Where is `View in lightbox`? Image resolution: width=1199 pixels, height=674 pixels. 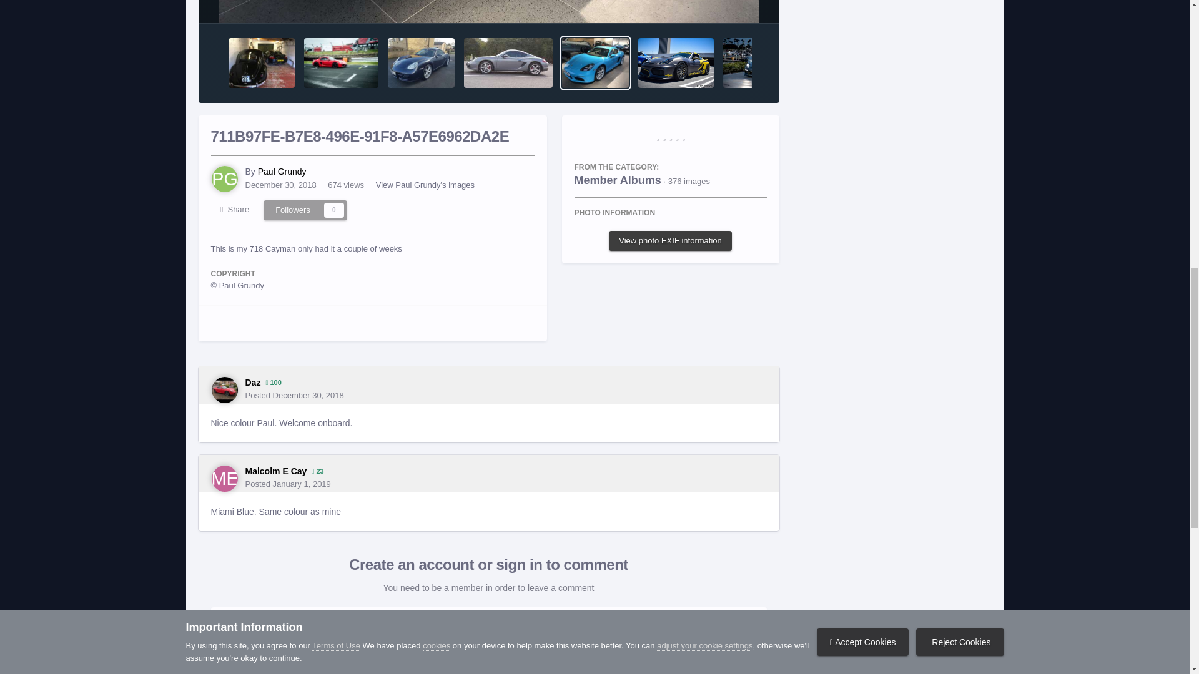 View in lightbox is located at coordinates (488, 11).